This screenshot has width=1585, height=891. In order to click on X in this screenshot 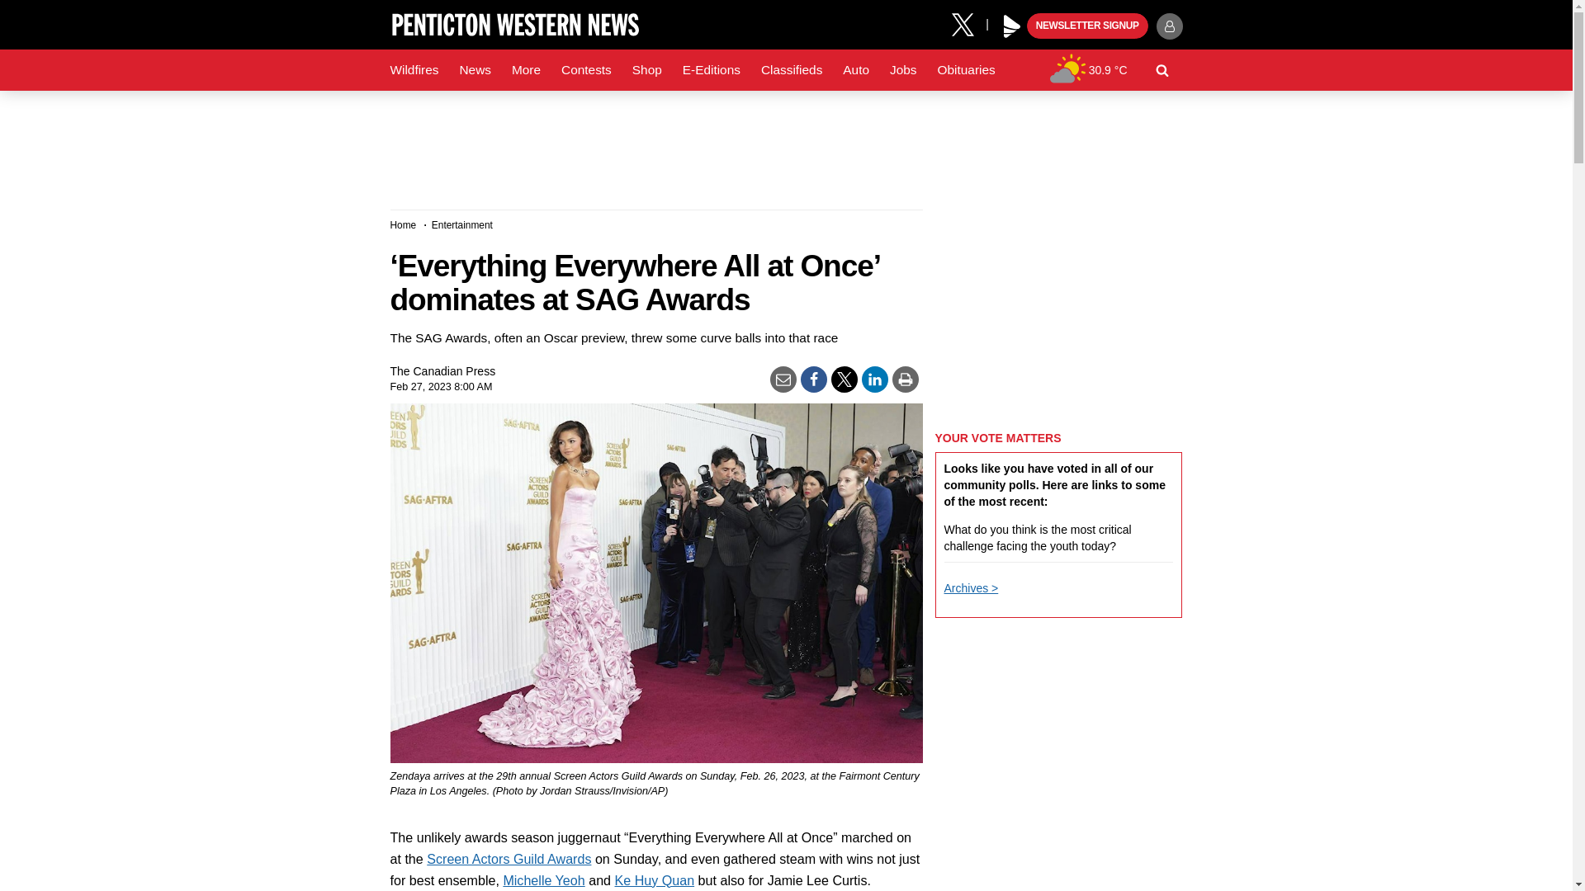, I will do `click(968, 23)`.